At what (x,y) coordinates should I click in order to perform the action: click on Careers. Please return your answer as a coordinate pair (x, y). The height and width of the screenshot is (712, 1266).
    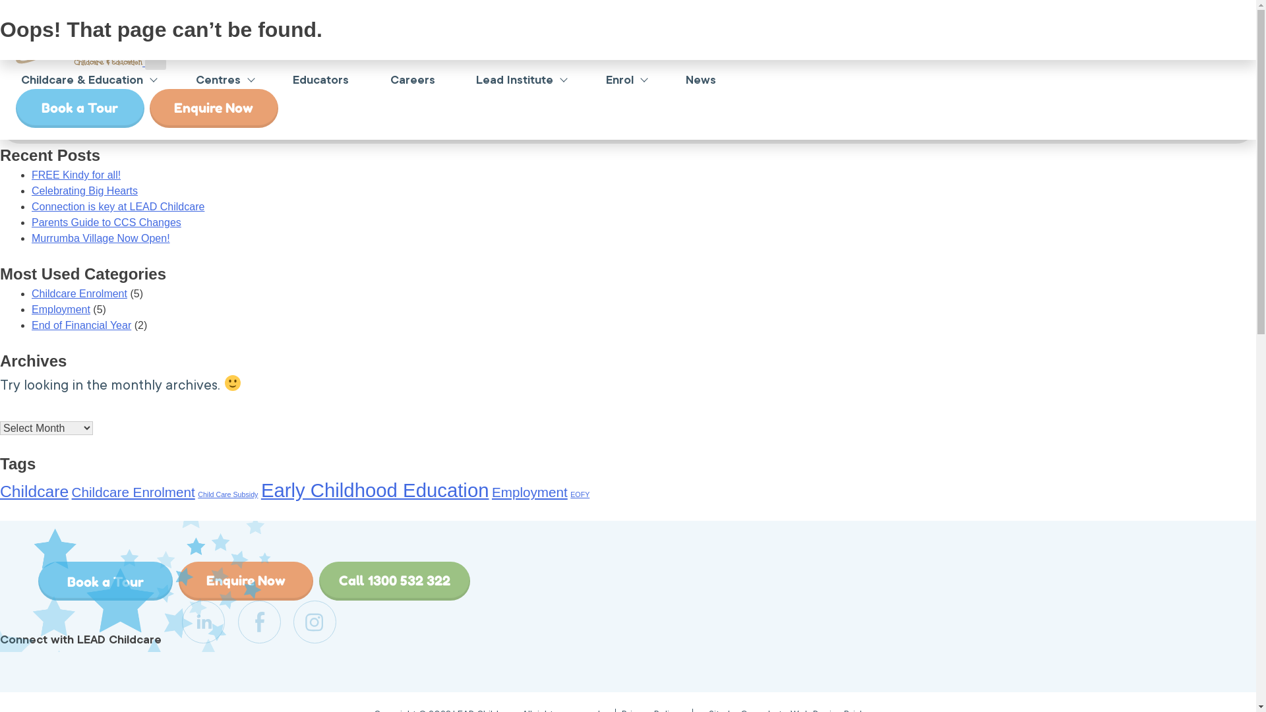
    Looking at the image, I should click on (413, 80).